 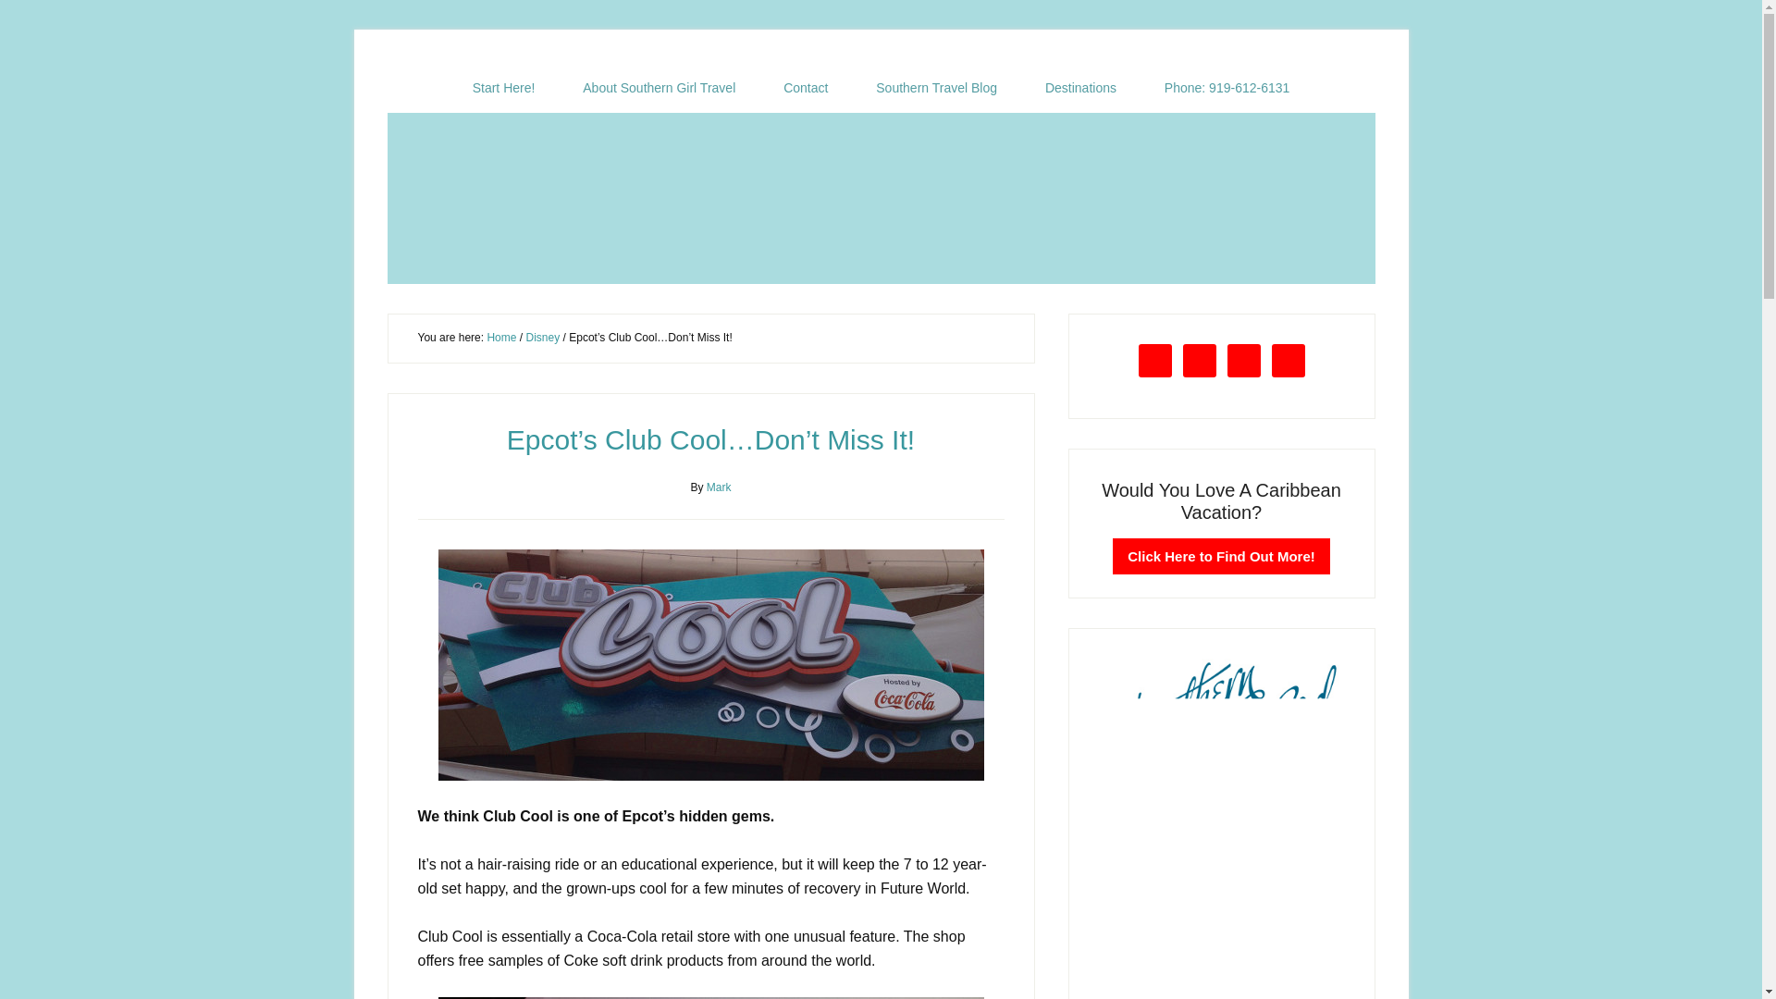 What do you see at coordinates (503, 88) in the screenshot?
I see `Start Here!` at bounding box center [503, 88].